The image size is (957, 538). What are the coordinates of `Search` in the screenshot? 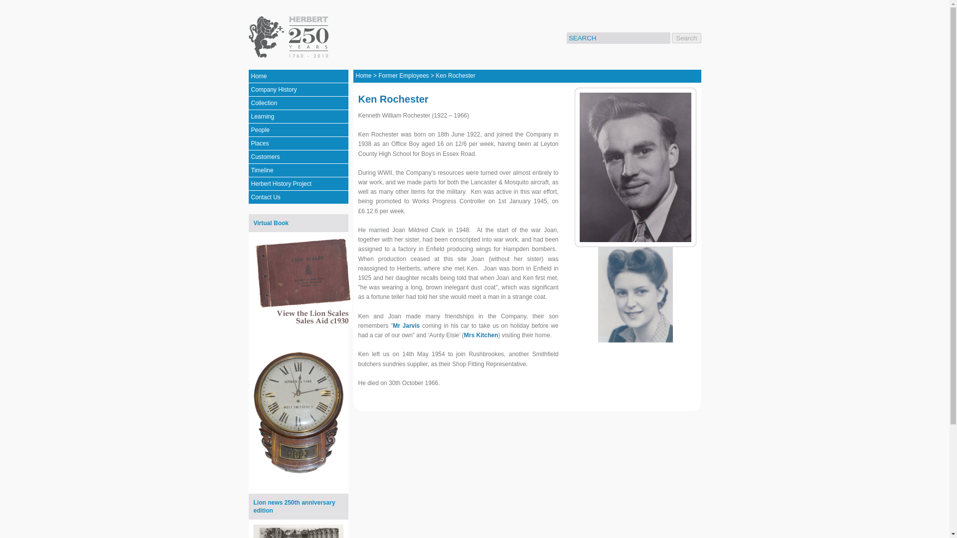 It's located at (686, 38).